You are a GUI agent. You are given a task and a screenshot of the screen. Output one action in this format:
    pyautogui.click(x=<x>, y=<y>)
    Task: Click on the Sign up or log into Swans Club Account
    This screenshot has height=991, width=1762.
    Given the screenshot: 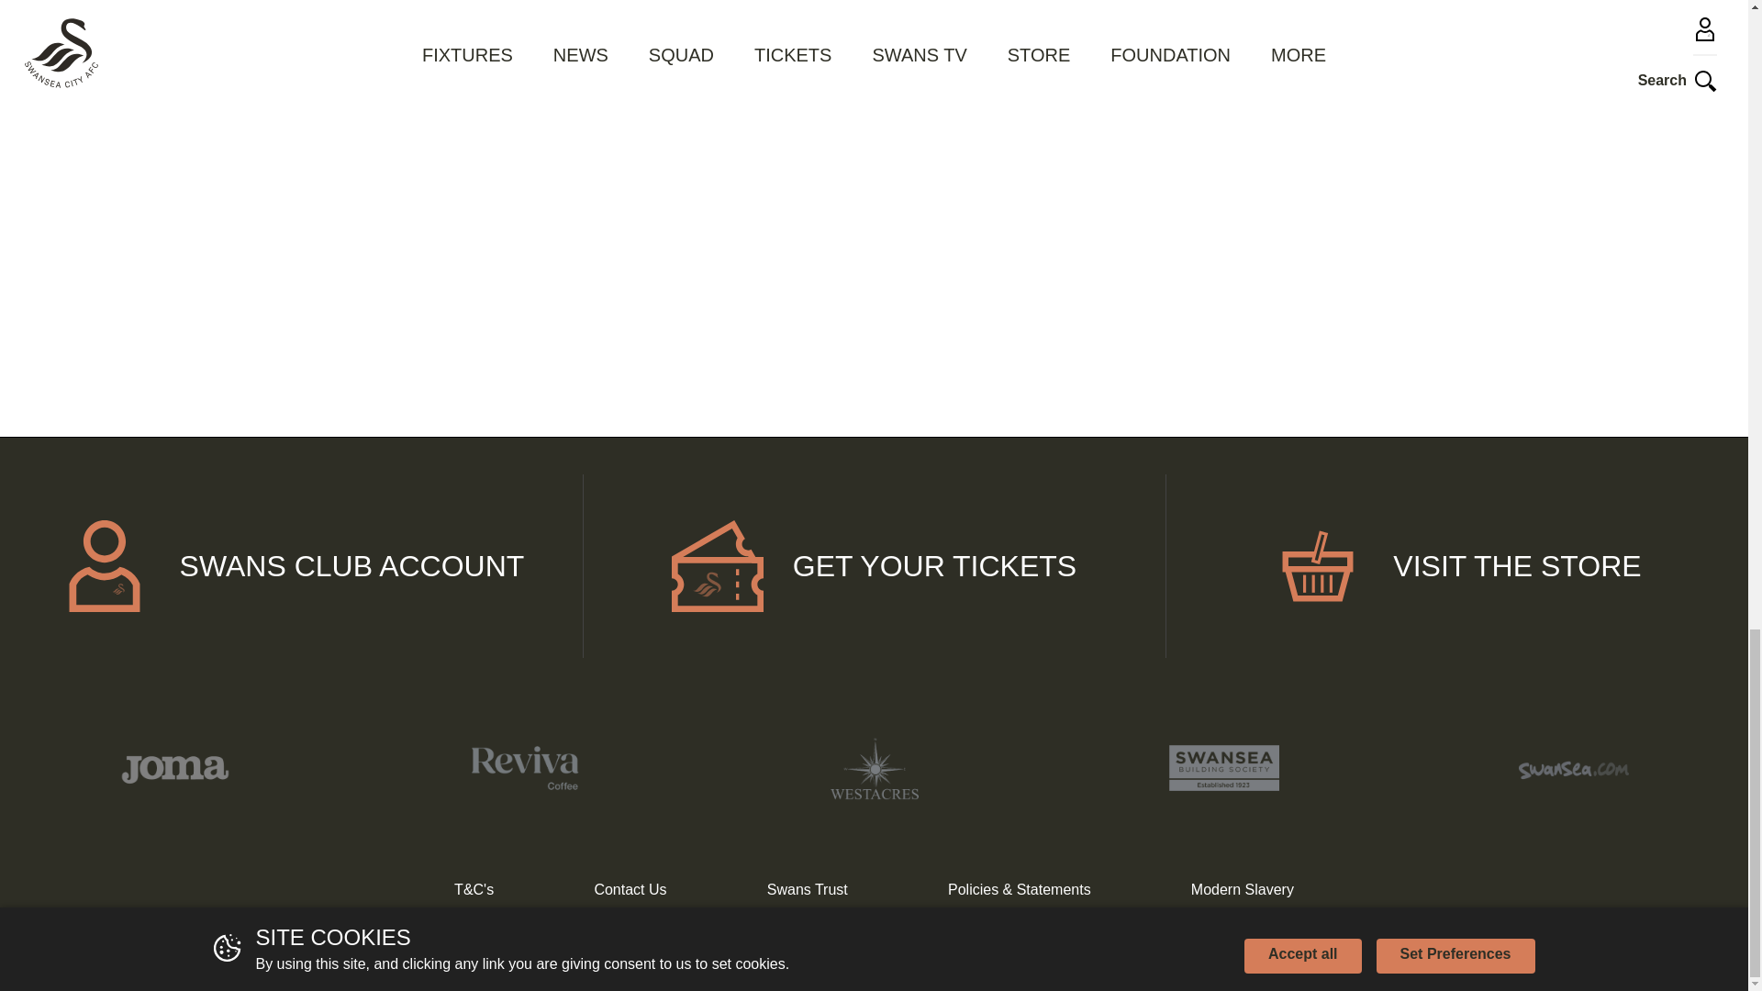 What is the action you would take?
    pyautogui.click(x=292, y=566)
    